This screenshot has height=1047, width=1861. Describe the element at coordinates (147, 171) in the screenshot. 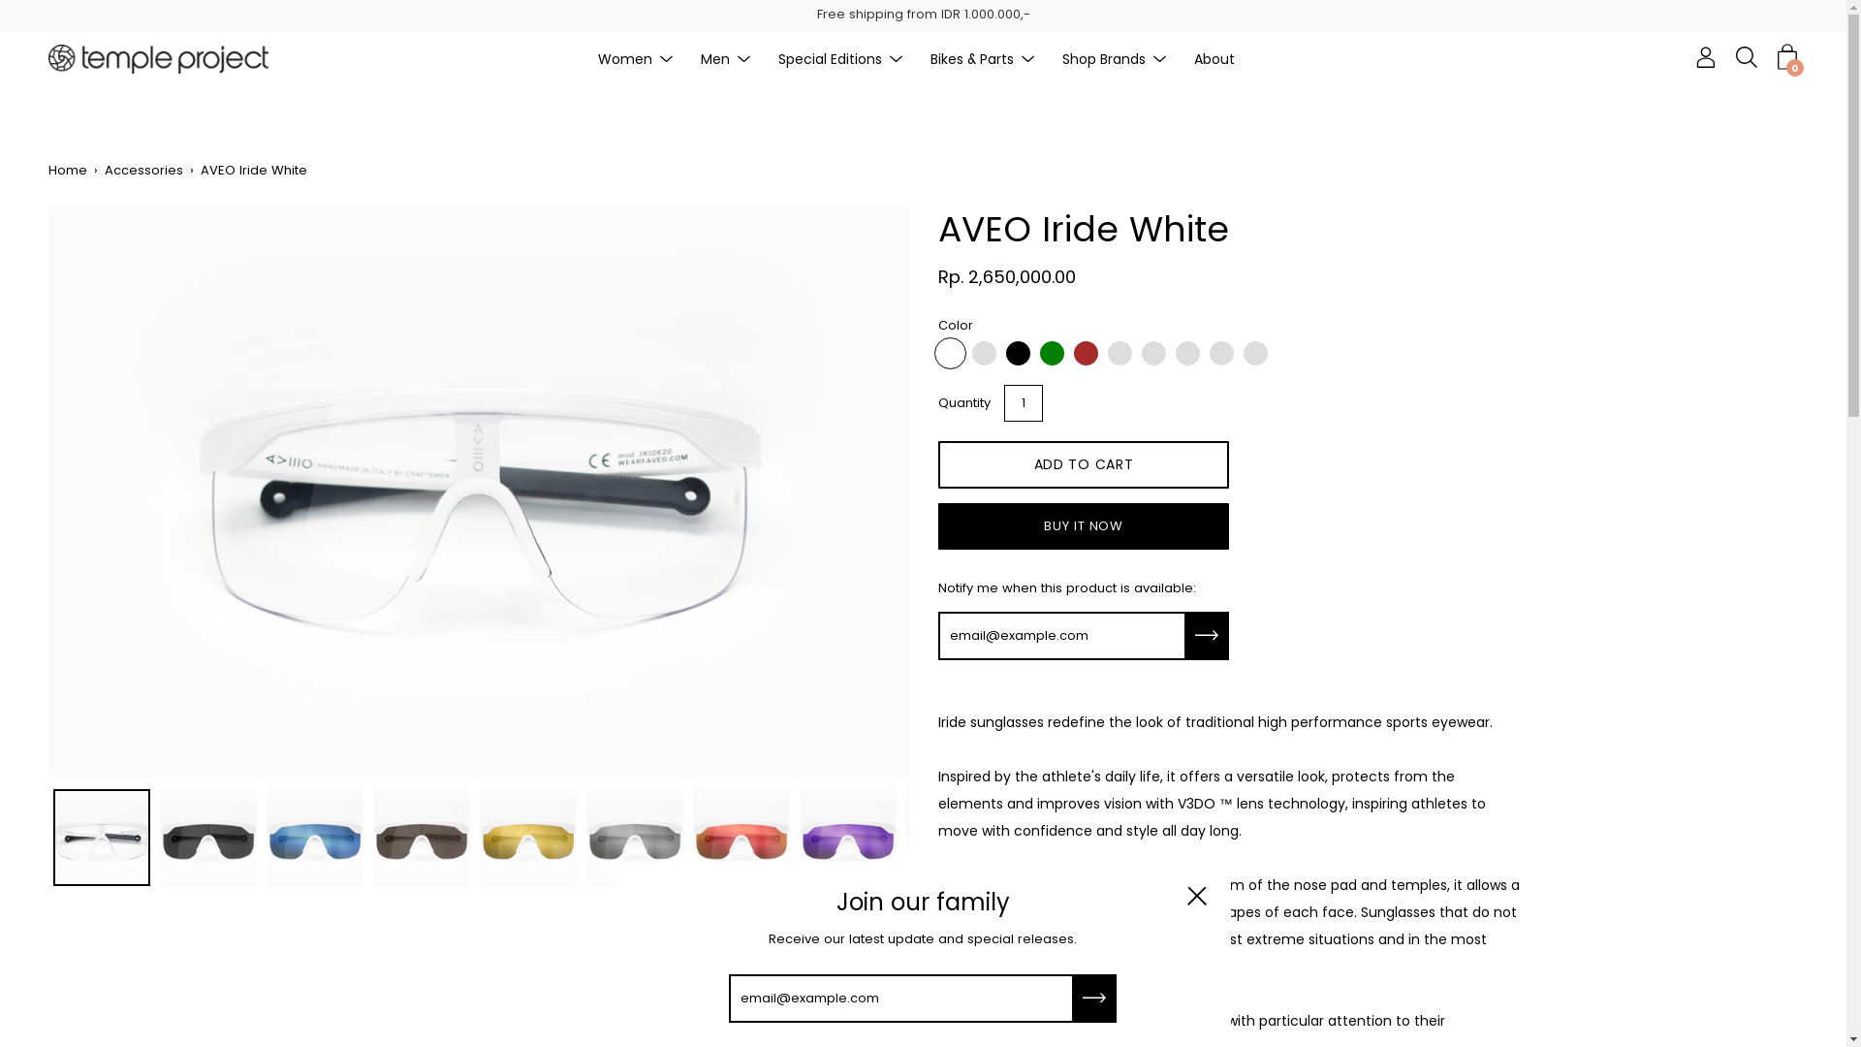

I see `Accessories` at that location.